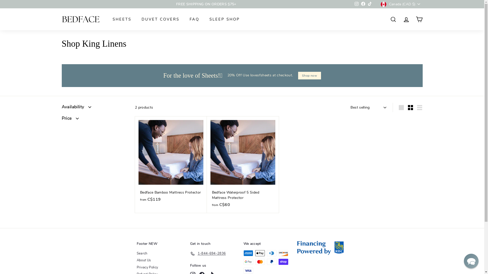  What do you see at coordinates (194, 19) in the screenshot?
I see `FAQ` at bounding box center [194, 19].